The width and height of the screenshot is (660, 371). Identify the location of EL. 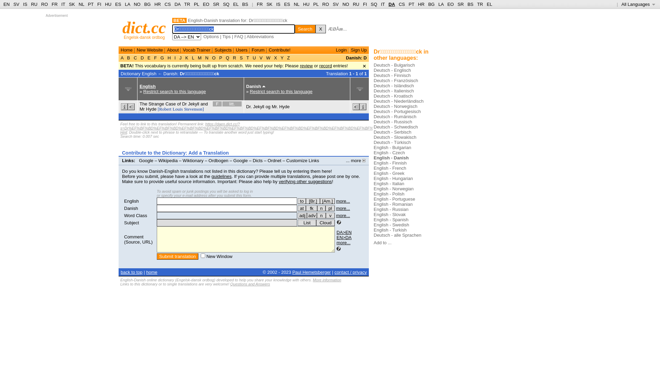
(236, 4).